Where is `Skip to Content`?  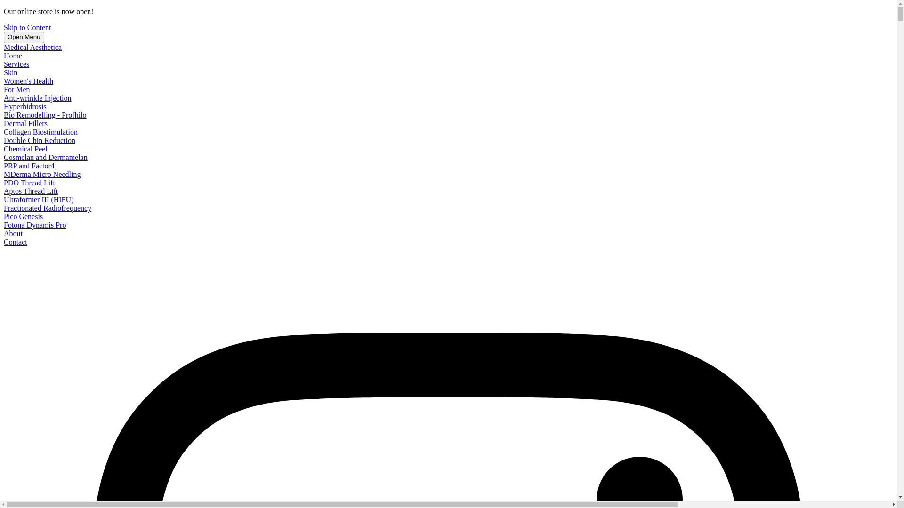 Skip to Content is located at coordinates (27, 27).